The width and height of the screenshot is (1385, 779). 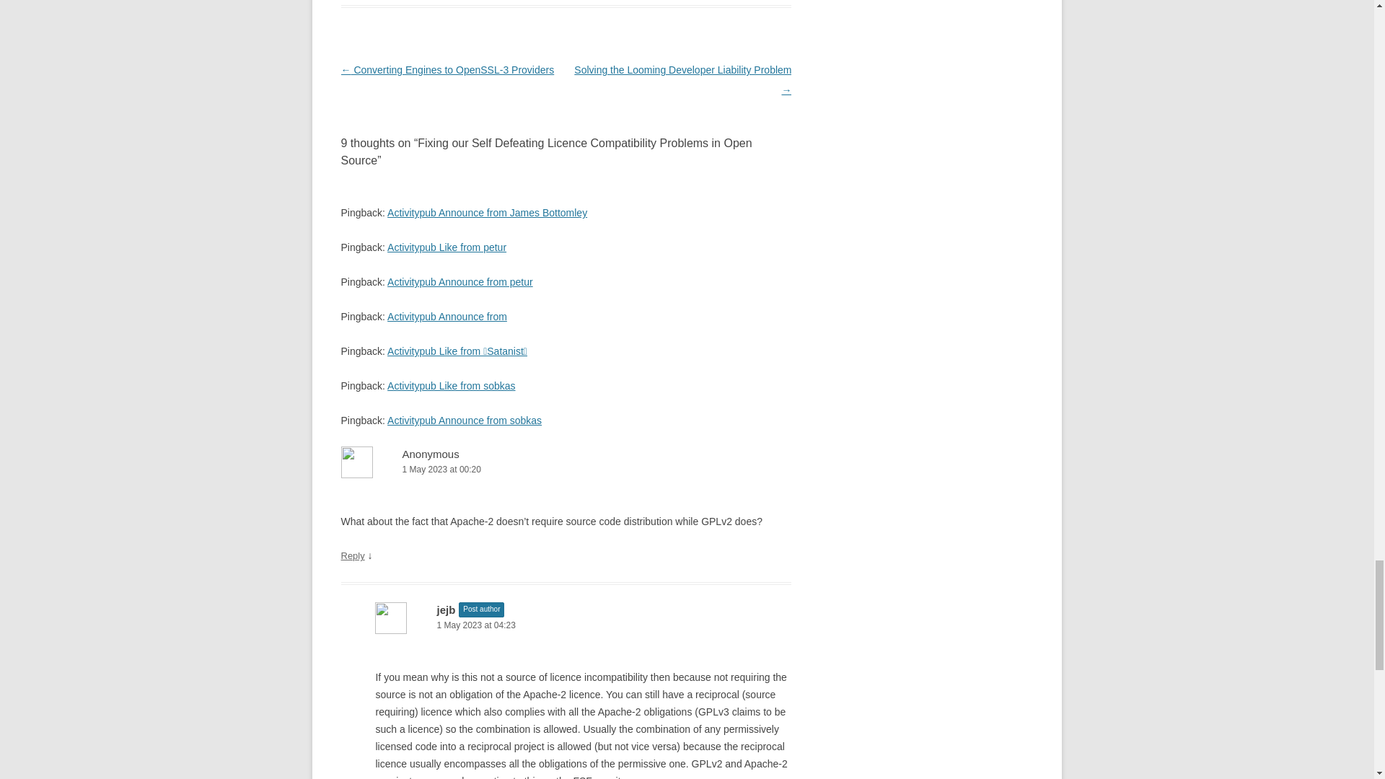 I want to click on Activitypub Like from petur, so click(x=447, y=247).